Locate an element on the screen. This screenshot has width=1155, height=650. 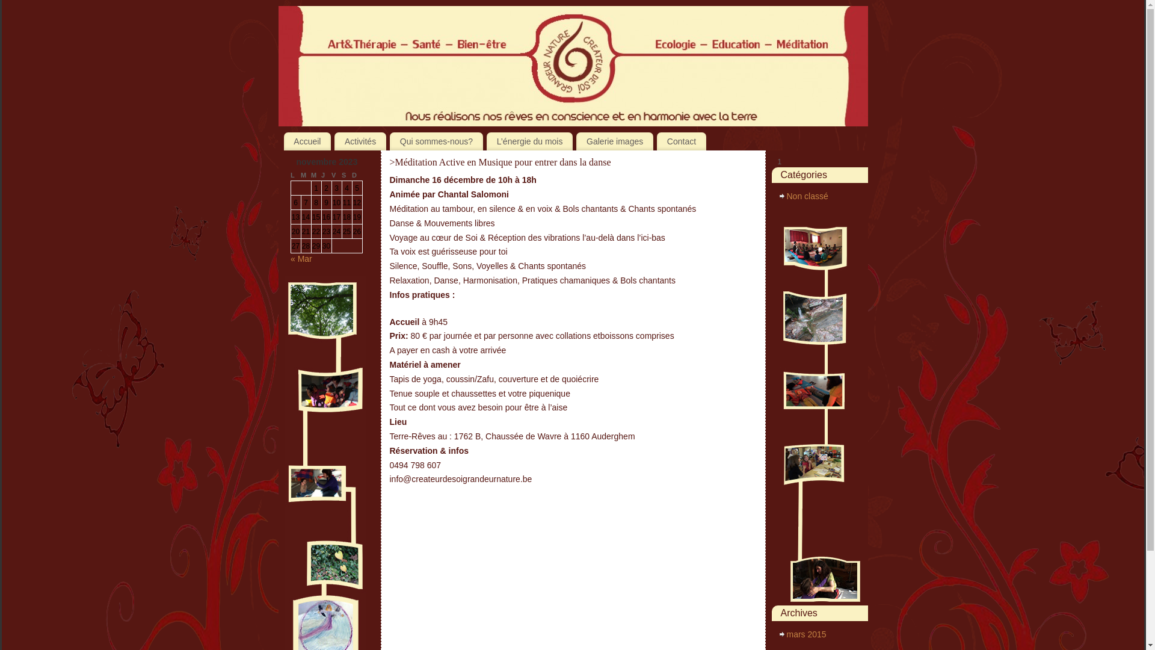
Contact is located at coordinates (682, 141).